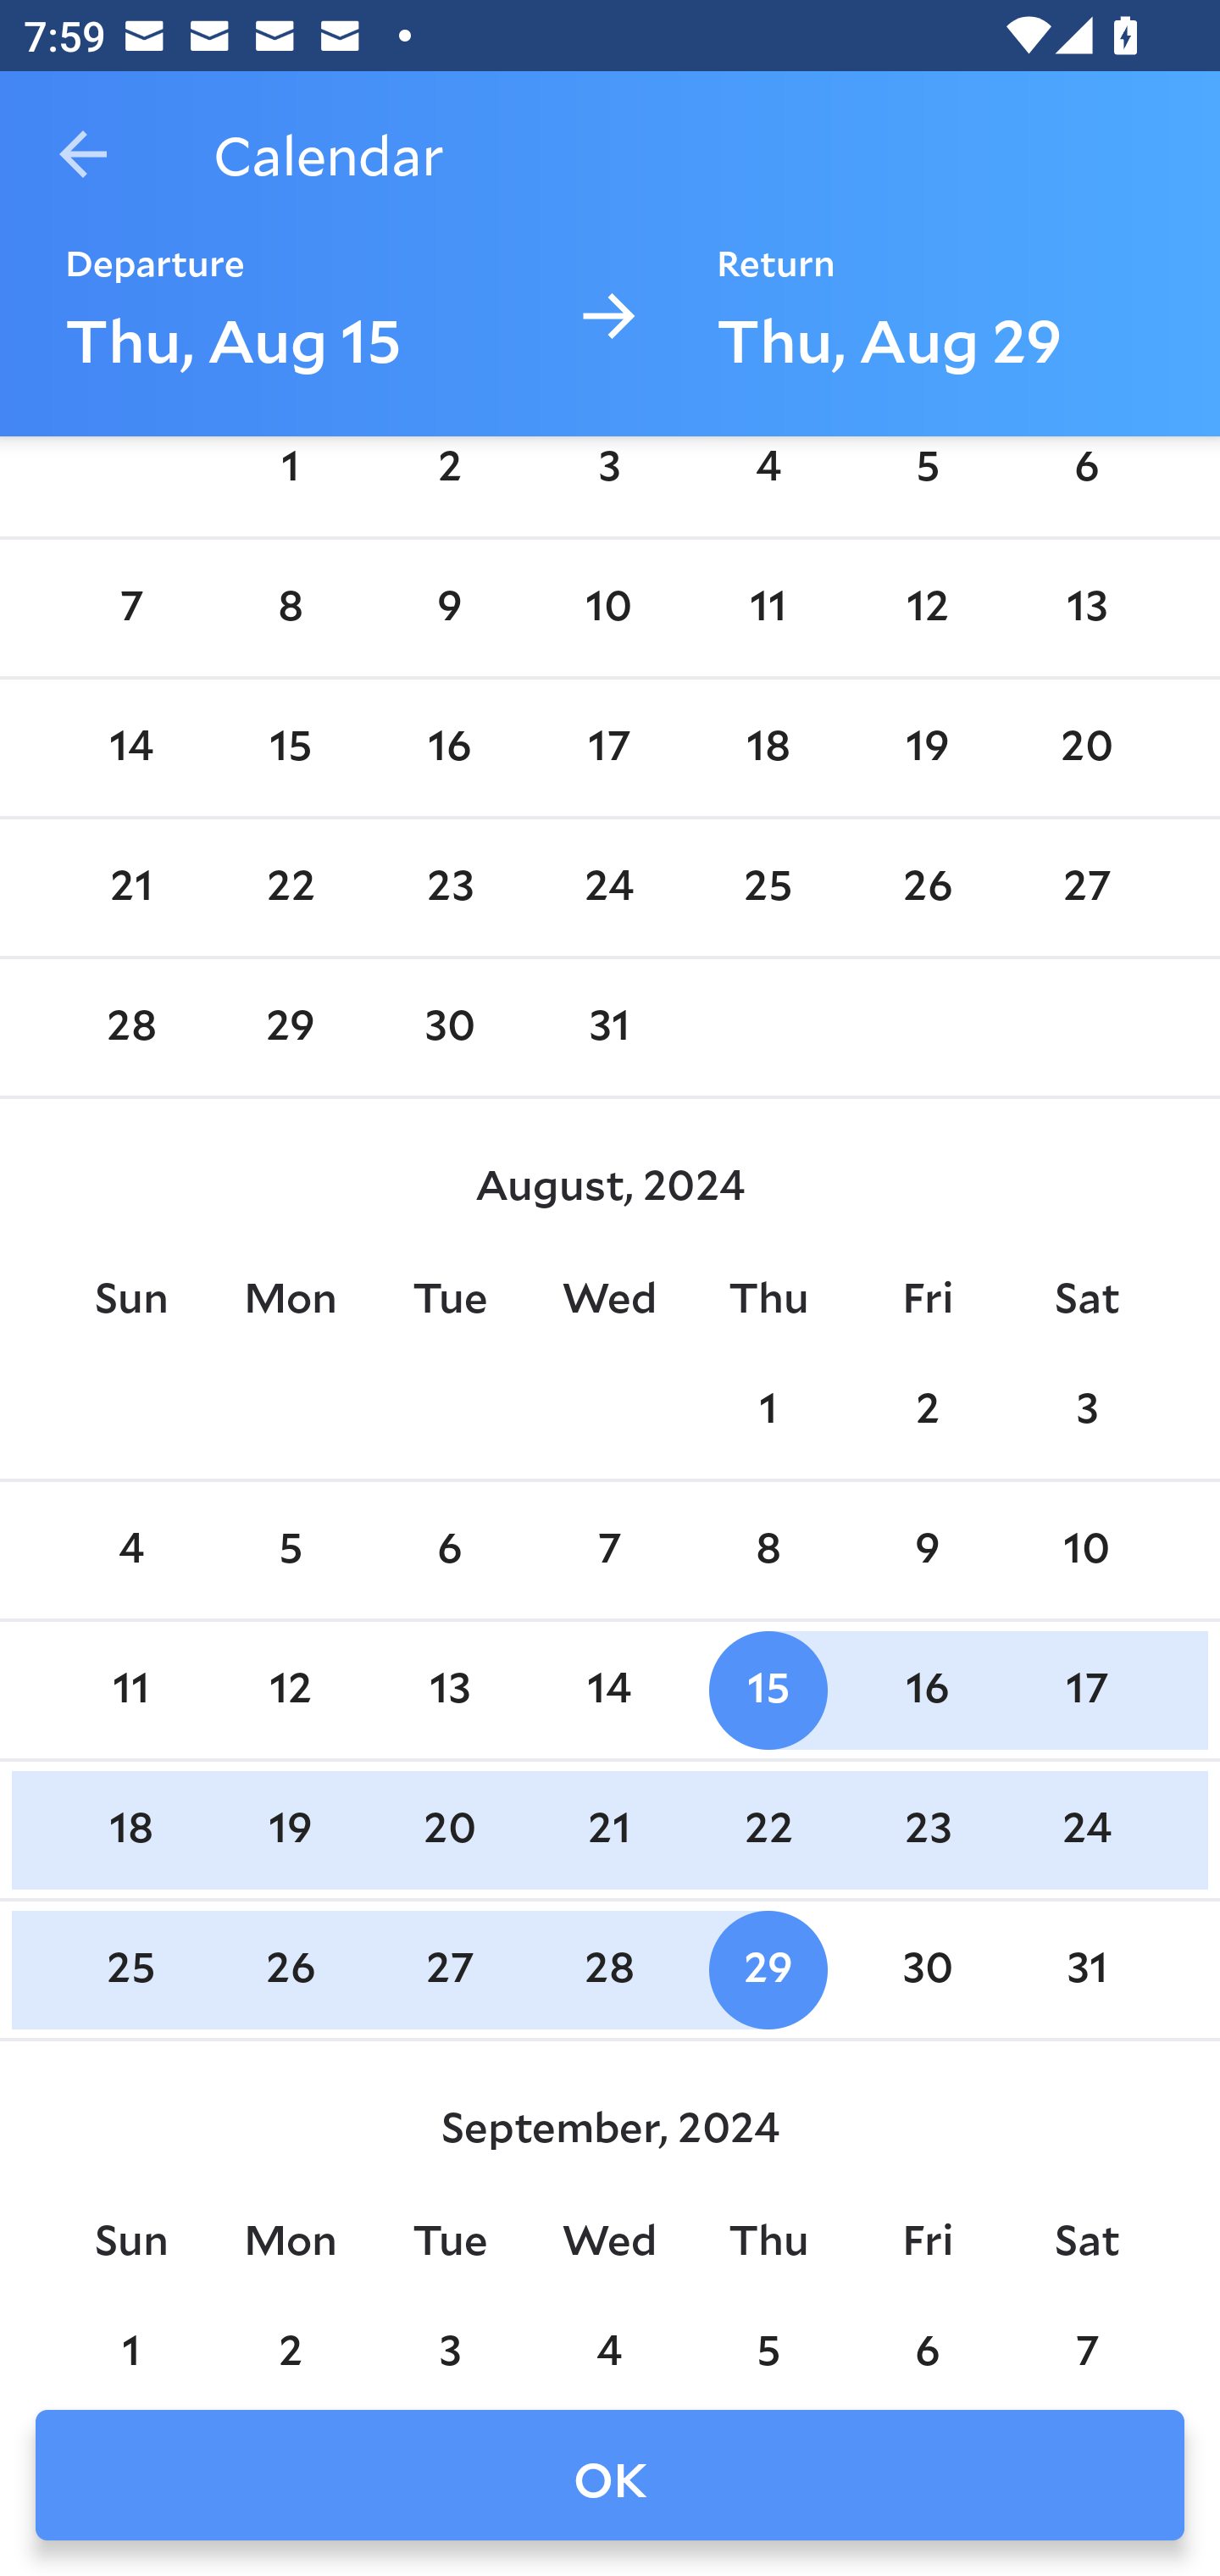 This screenshot has height=2576, width=1220. What do you see at coordinates (927, 1690) in the screenshot?
I see `16` at bounding box center [927, 1690].